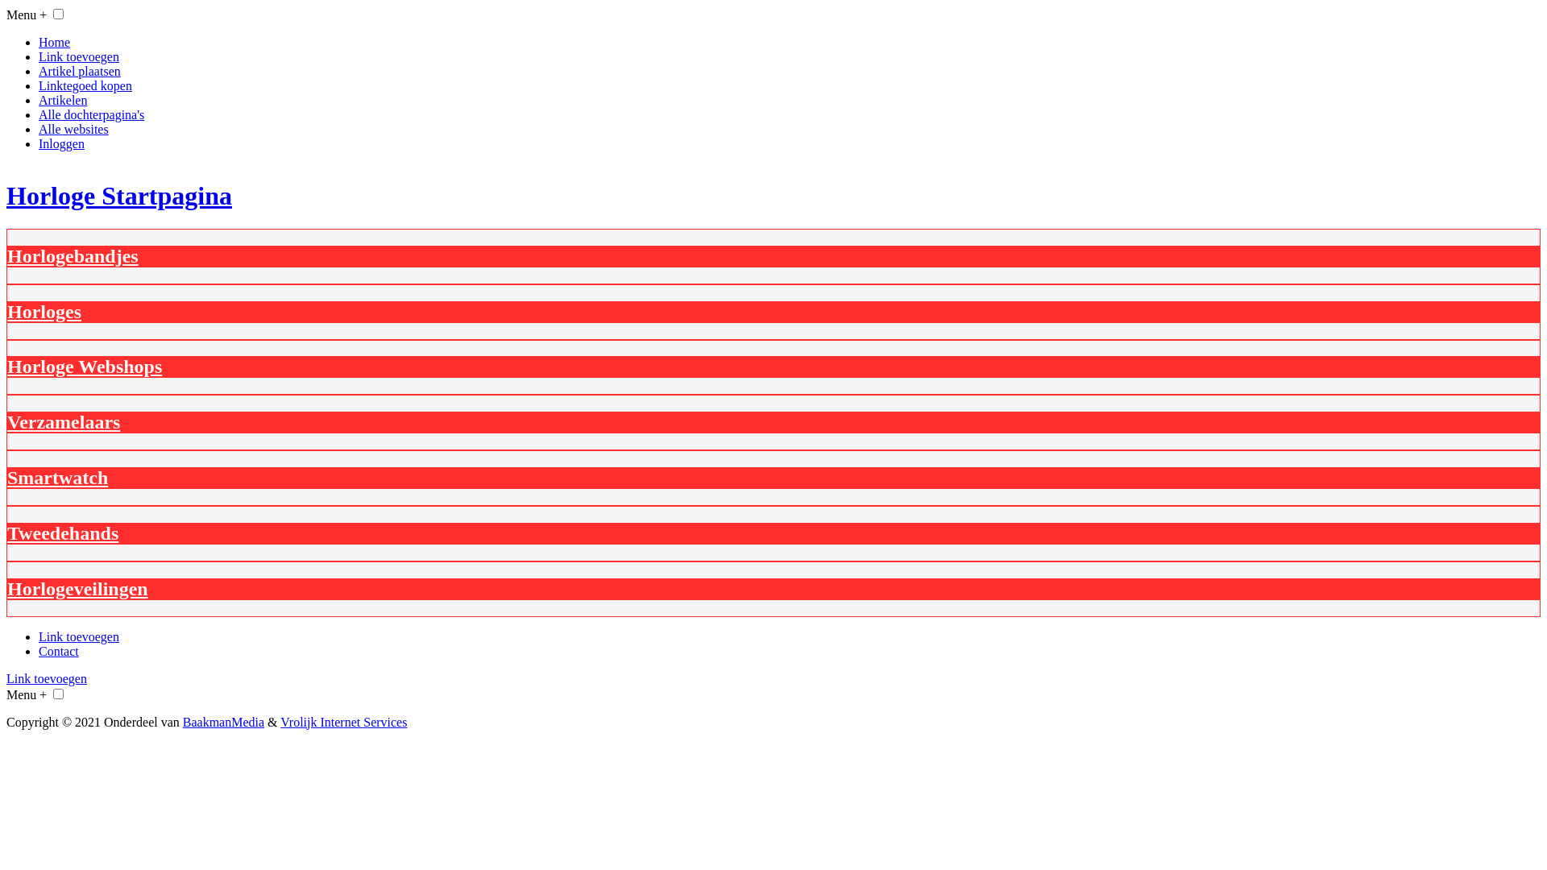 This screenshot has height=870, width=1547. I want to click on Horlogebandjes, so click(73, 256).